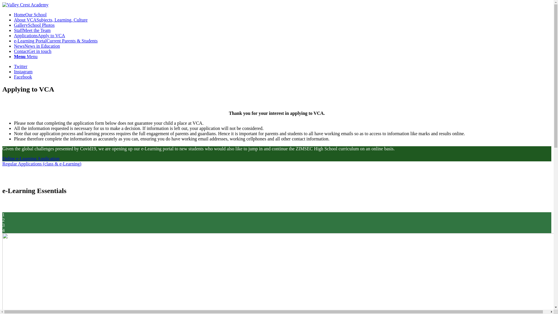 Image resolution: width=558 pixels, height=314 pixels. What do you see at coordinates (23, 77) in the screenshot?
I see `Facebook` at bounding box center [23, 77].